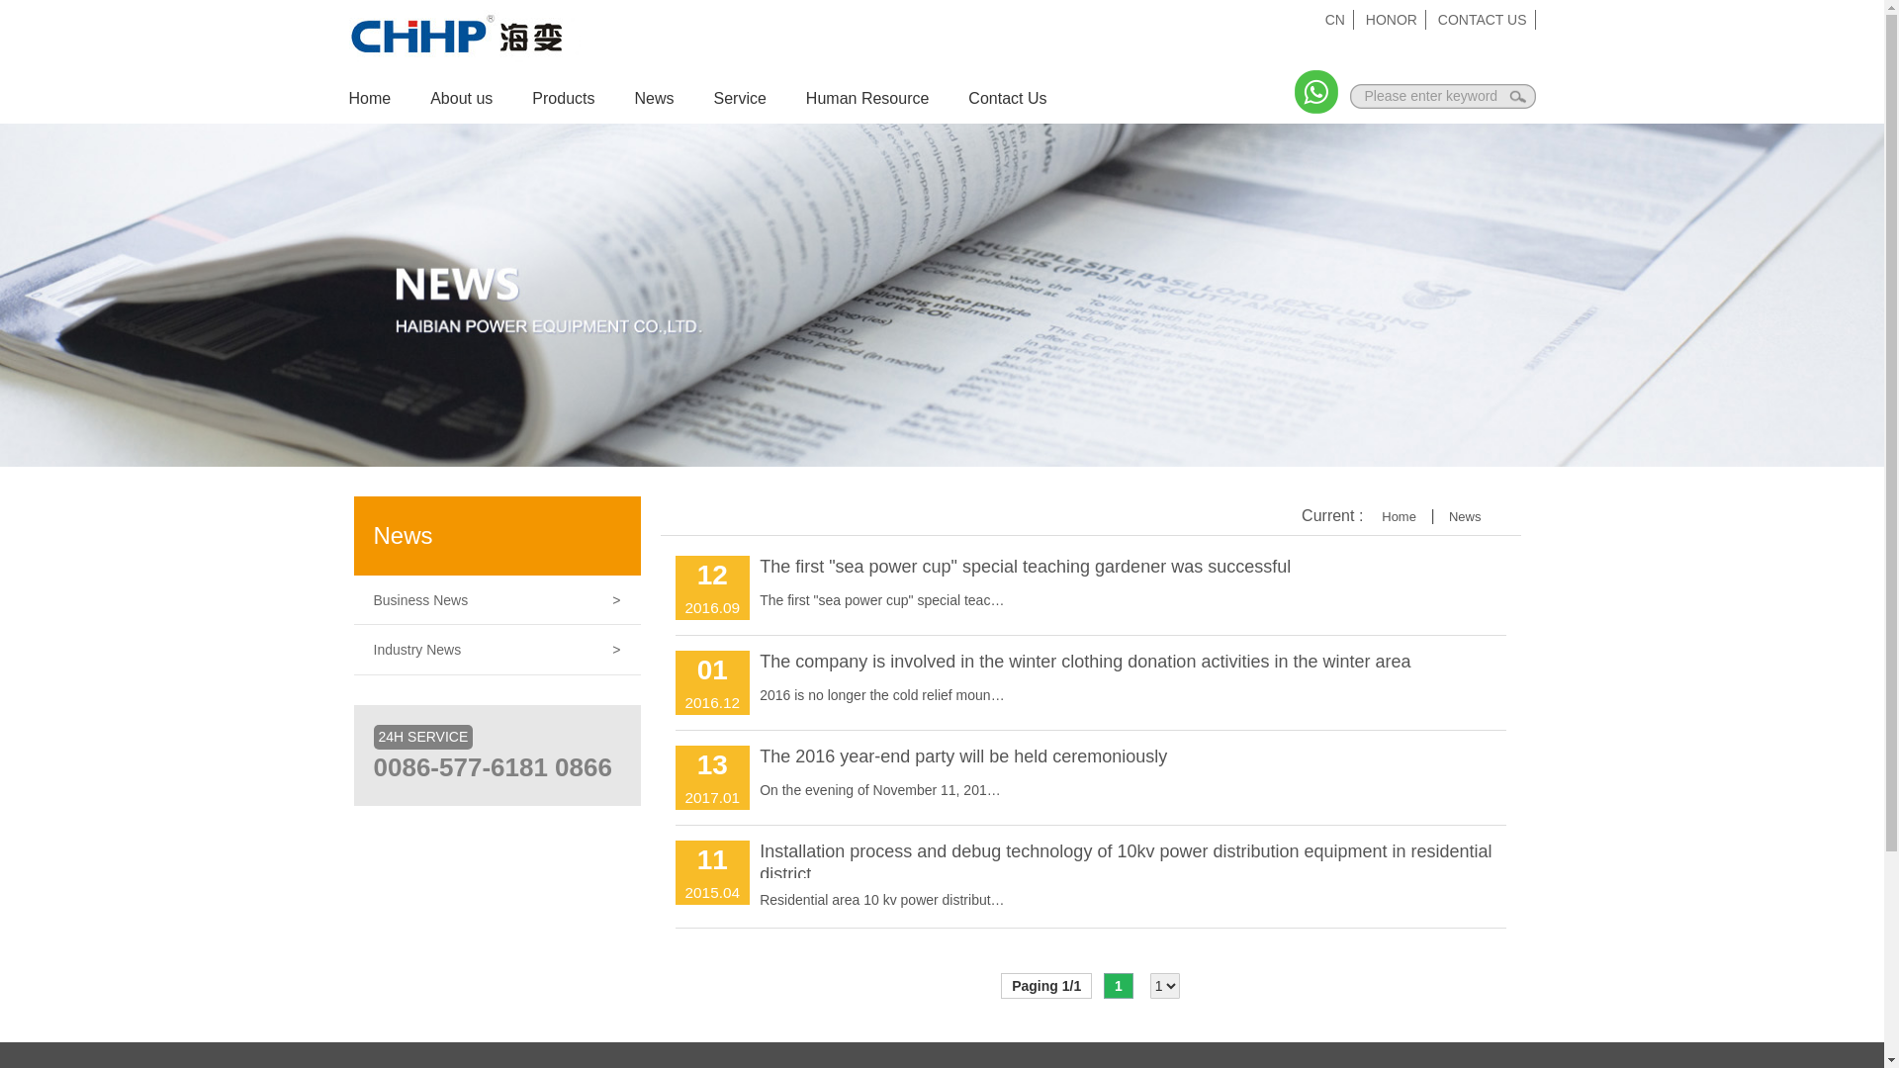 Image resolution: width=1899 pixels, height=1068 pixels. What do you see at coordinates (1027, 99) in the screenshot?
I see `Contact Us` at bounding box center [1027, 99].